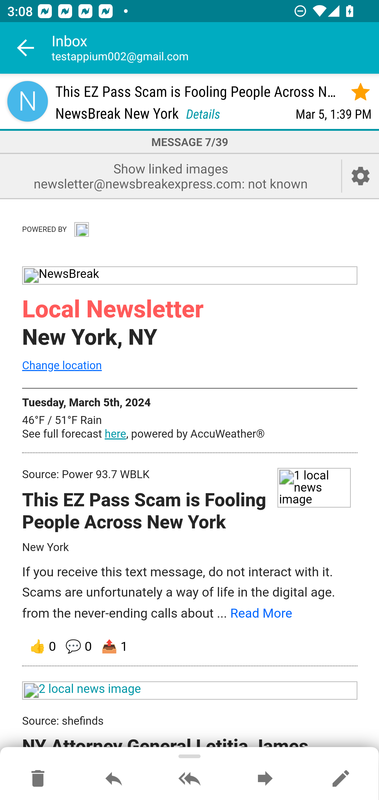 The height and width of the screenshot is (800, 379). What do you see at coordinates (26, 48) in the screenshot?
I see `Navigate up` at bounding box center [26, 48].